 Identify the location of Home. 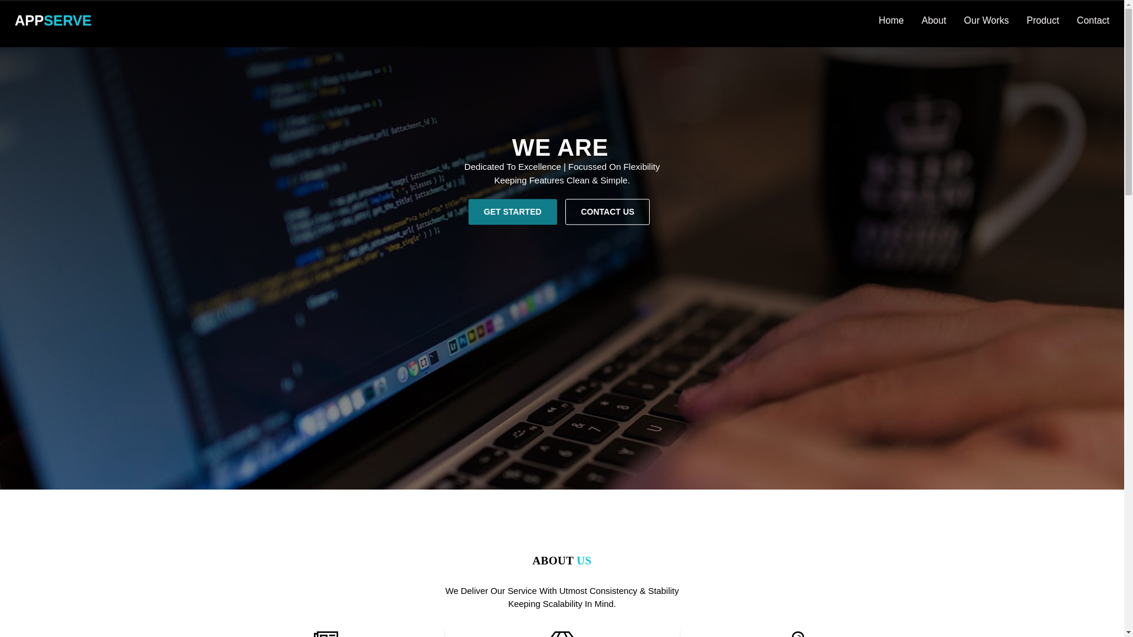
(891, 21).